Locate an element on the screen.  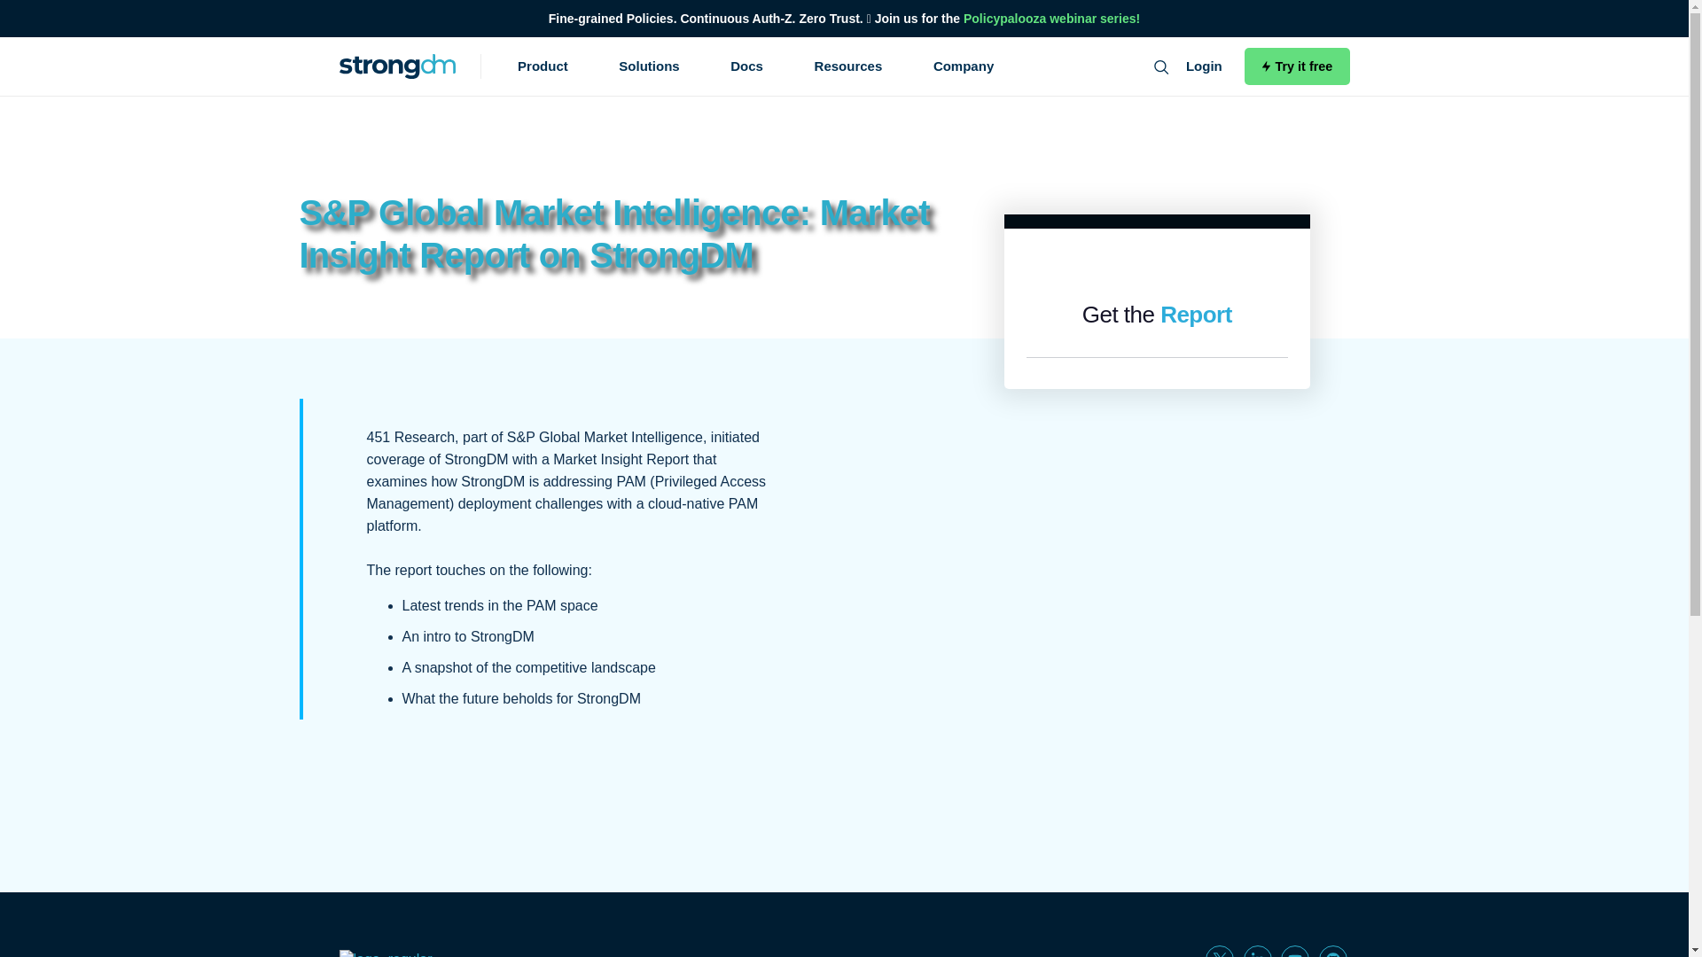
Policypalooza webinar series! is located at coordinates (1051, 18).